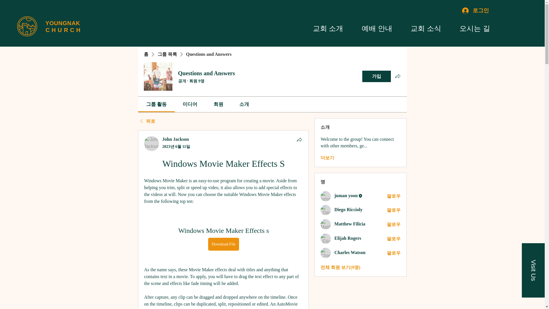 Image resolution: width=549 pixels, height=309 pixels. What do you see at coordinates (346, 196) in the screenshot?
I see `juman yoon` at bounding box center [346, 196].